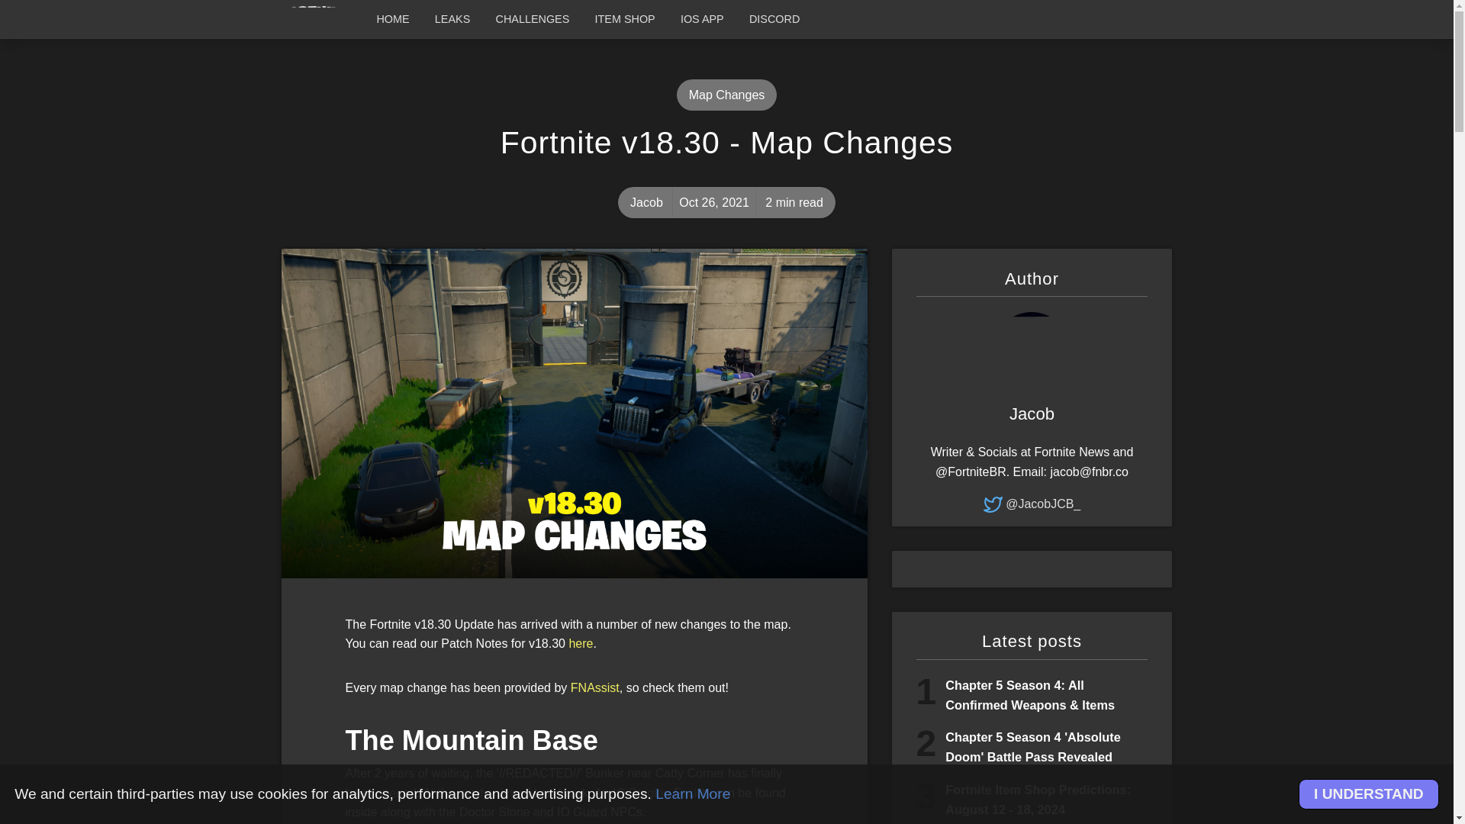  What do you see at coordinates (646, 203) in the screenshot?
I see `Jacob` at bounding box center [646, 203].